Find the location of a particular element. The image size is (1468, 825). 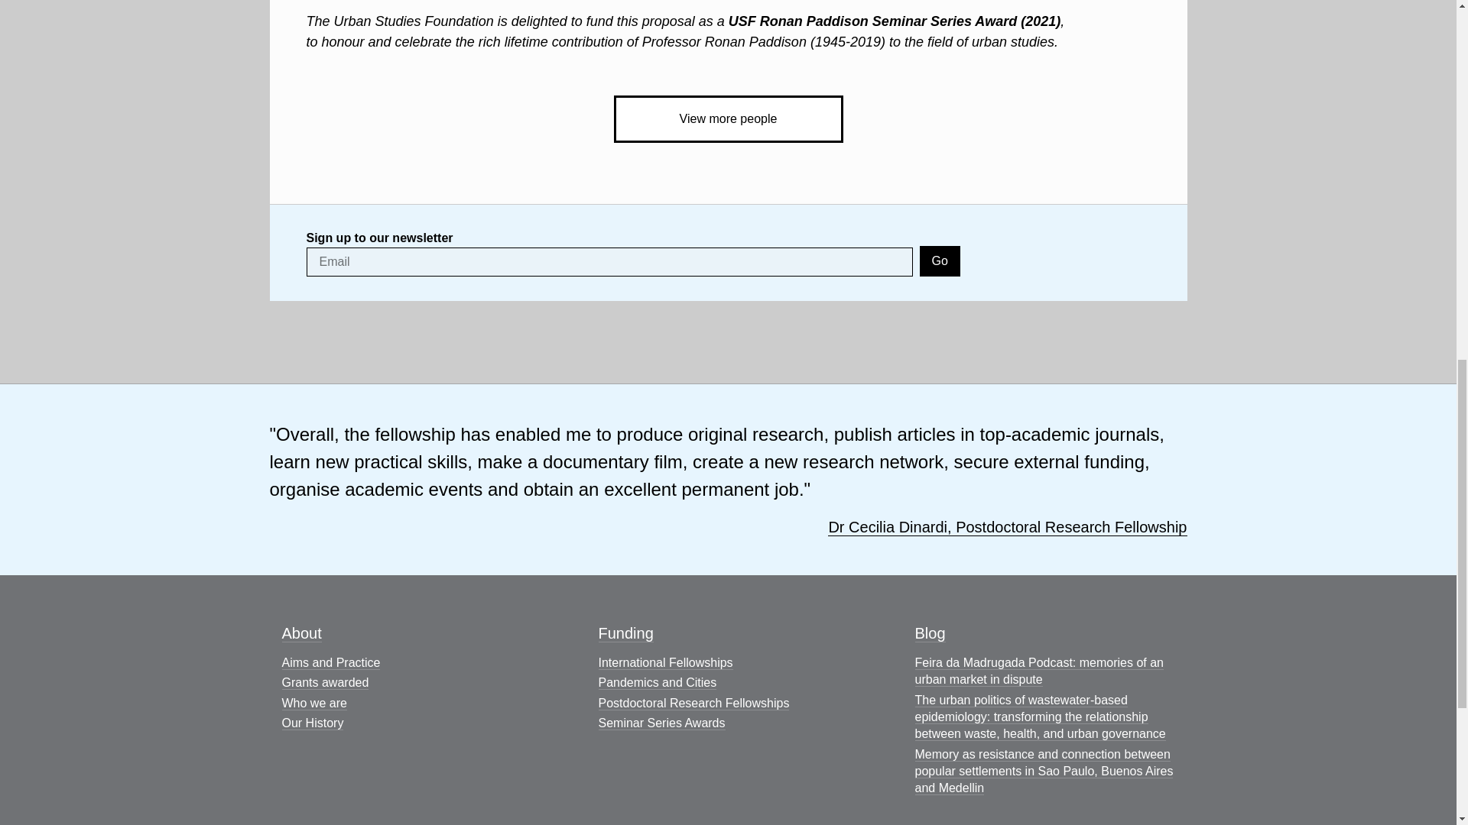

Funding is located at coordinates (625, 633).